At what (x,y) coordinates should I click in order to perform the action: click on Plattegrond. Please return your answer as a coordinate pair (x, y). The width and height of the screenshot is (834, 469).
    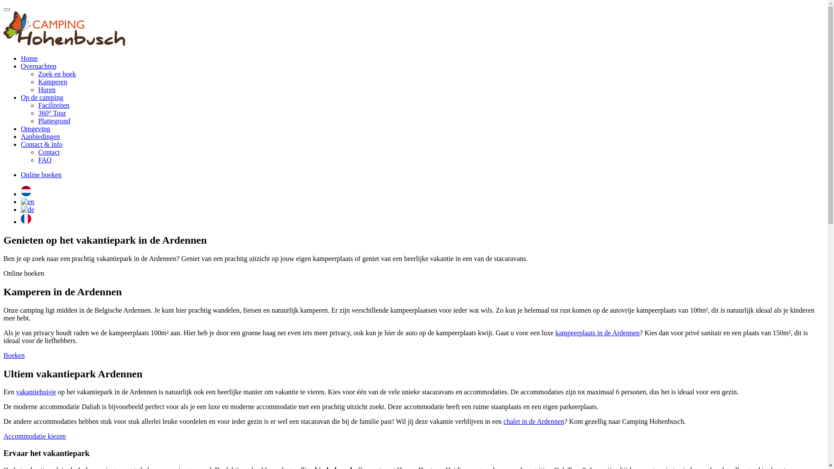
    Looking at the image, I should click on (54, 121).